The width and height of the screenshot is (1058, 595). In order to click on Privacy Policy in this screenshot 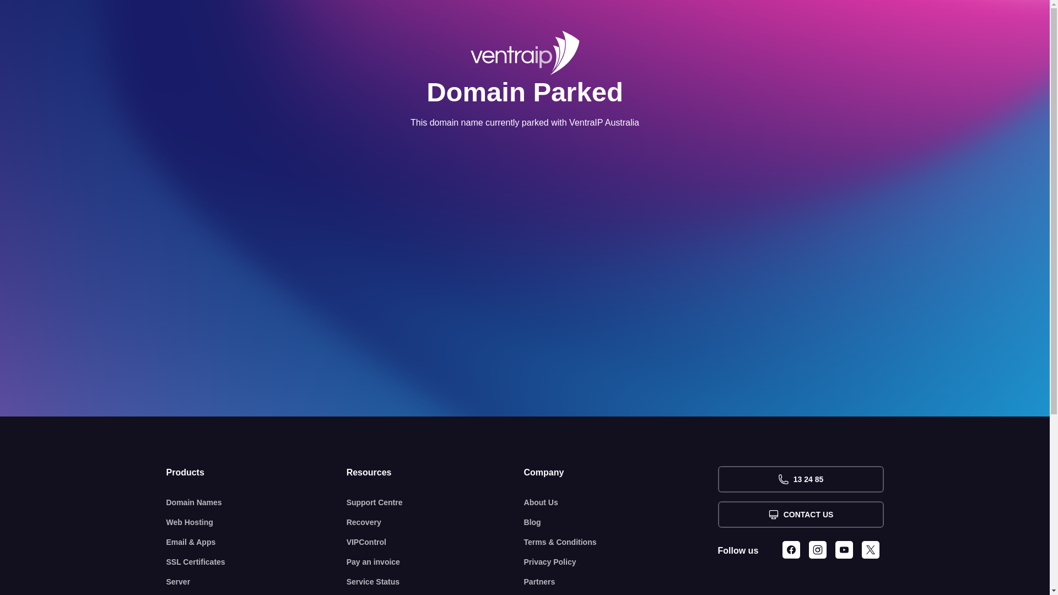, I will do `click(621, 562)`.